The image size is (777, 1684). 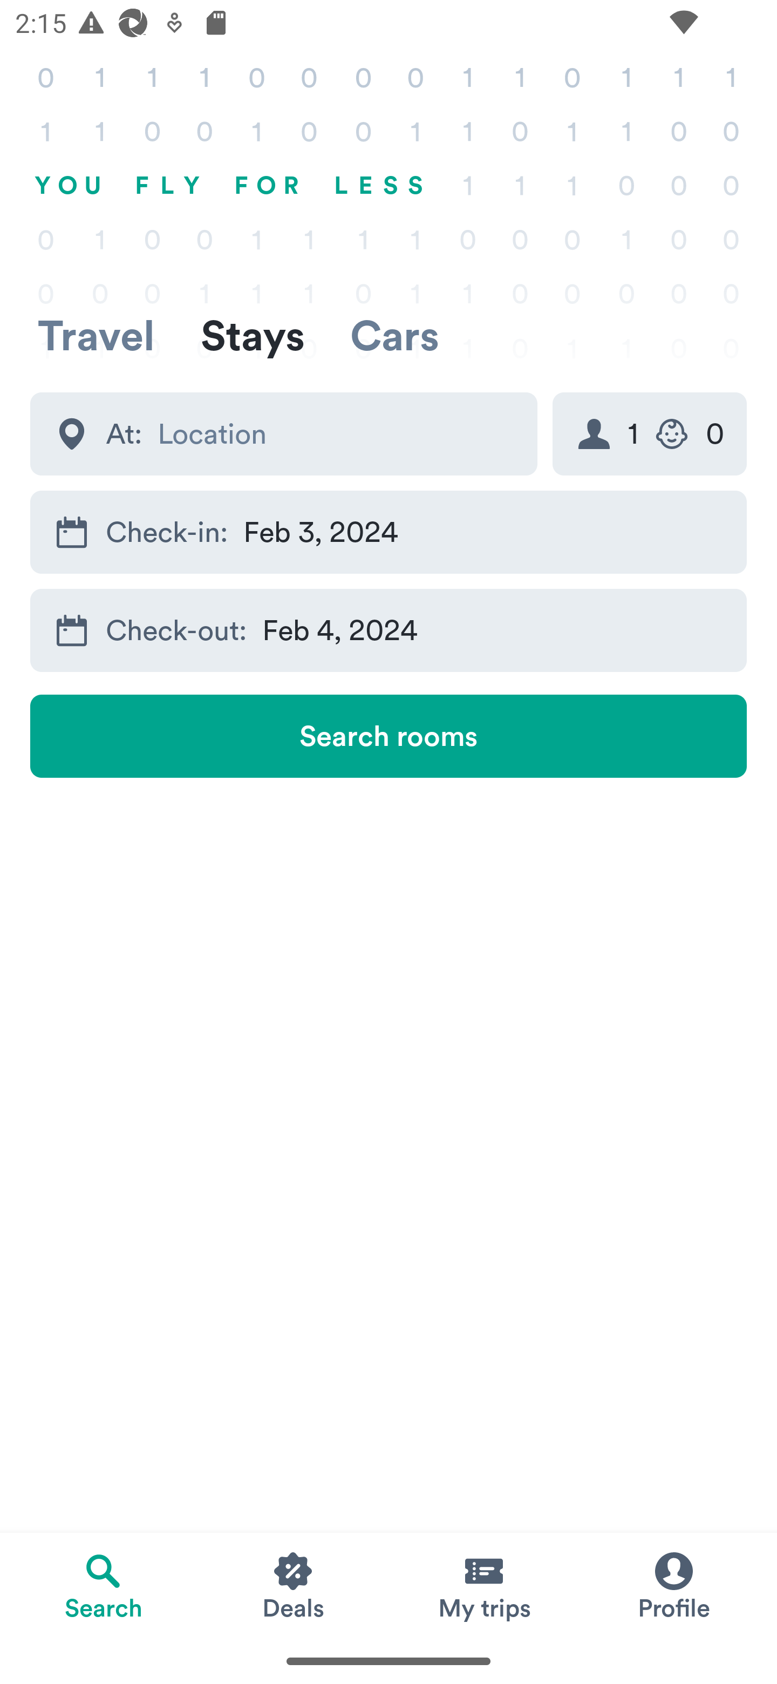 What do you see at coordinates (253, 335) in the screenshot?
I see `Stays` at bounding box center [253, 335].